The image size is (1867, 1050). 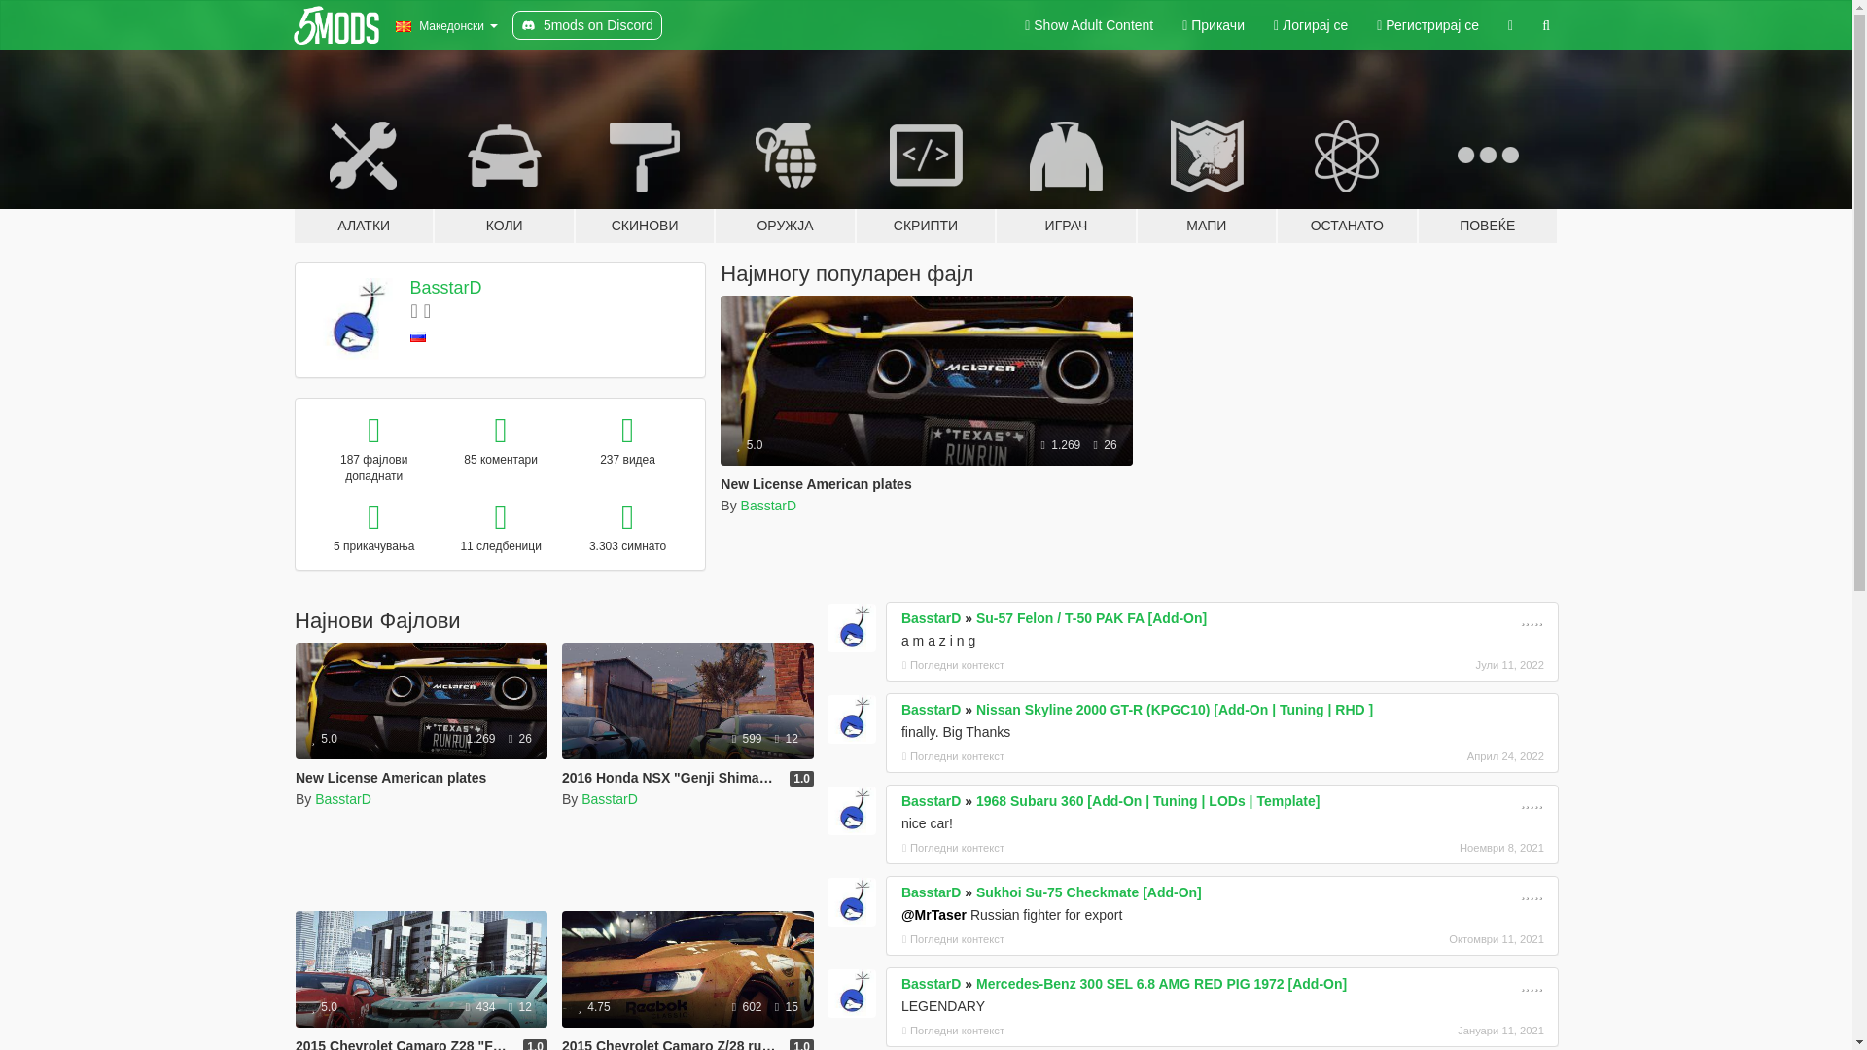 What do you see at coordinates (420, 700) in the screenshot?
I see `New License American plates` at bounding box center [420, 700].